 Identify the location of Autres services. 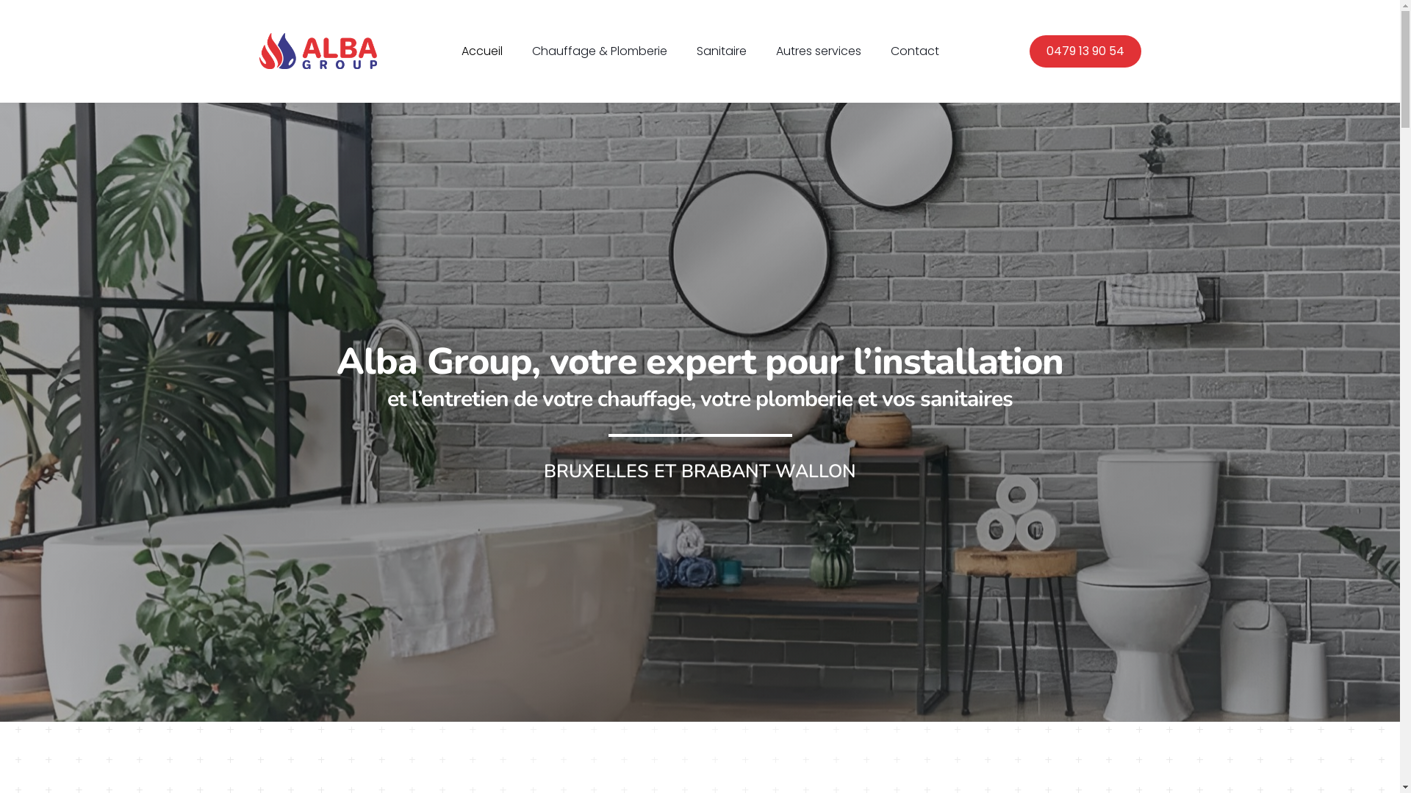
(819, 51).